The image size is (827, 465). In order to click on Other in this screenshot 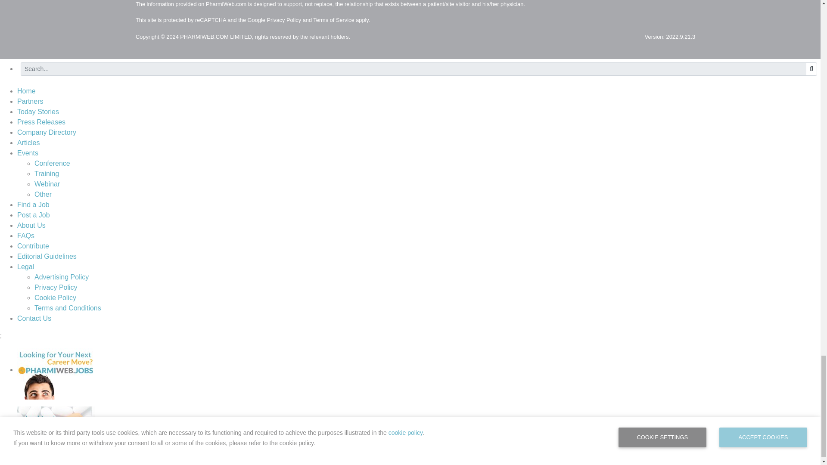, I will do `click(43, 194)`.